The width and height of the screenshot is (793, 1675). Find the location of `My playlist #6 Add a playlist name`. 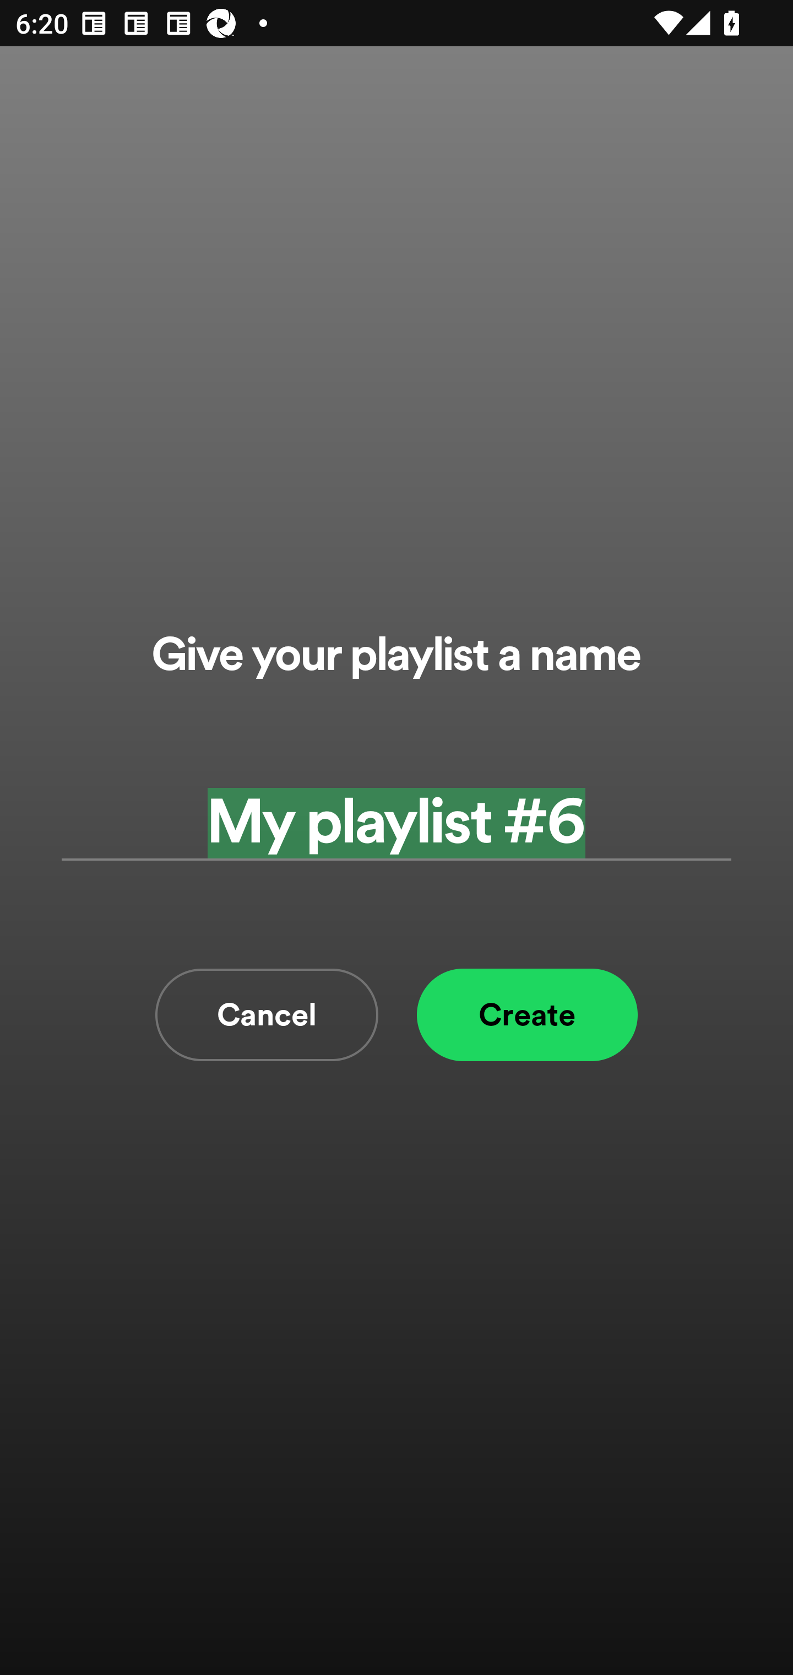

My playlist #6 Add a playlist name is located at coordinates (397, 822).